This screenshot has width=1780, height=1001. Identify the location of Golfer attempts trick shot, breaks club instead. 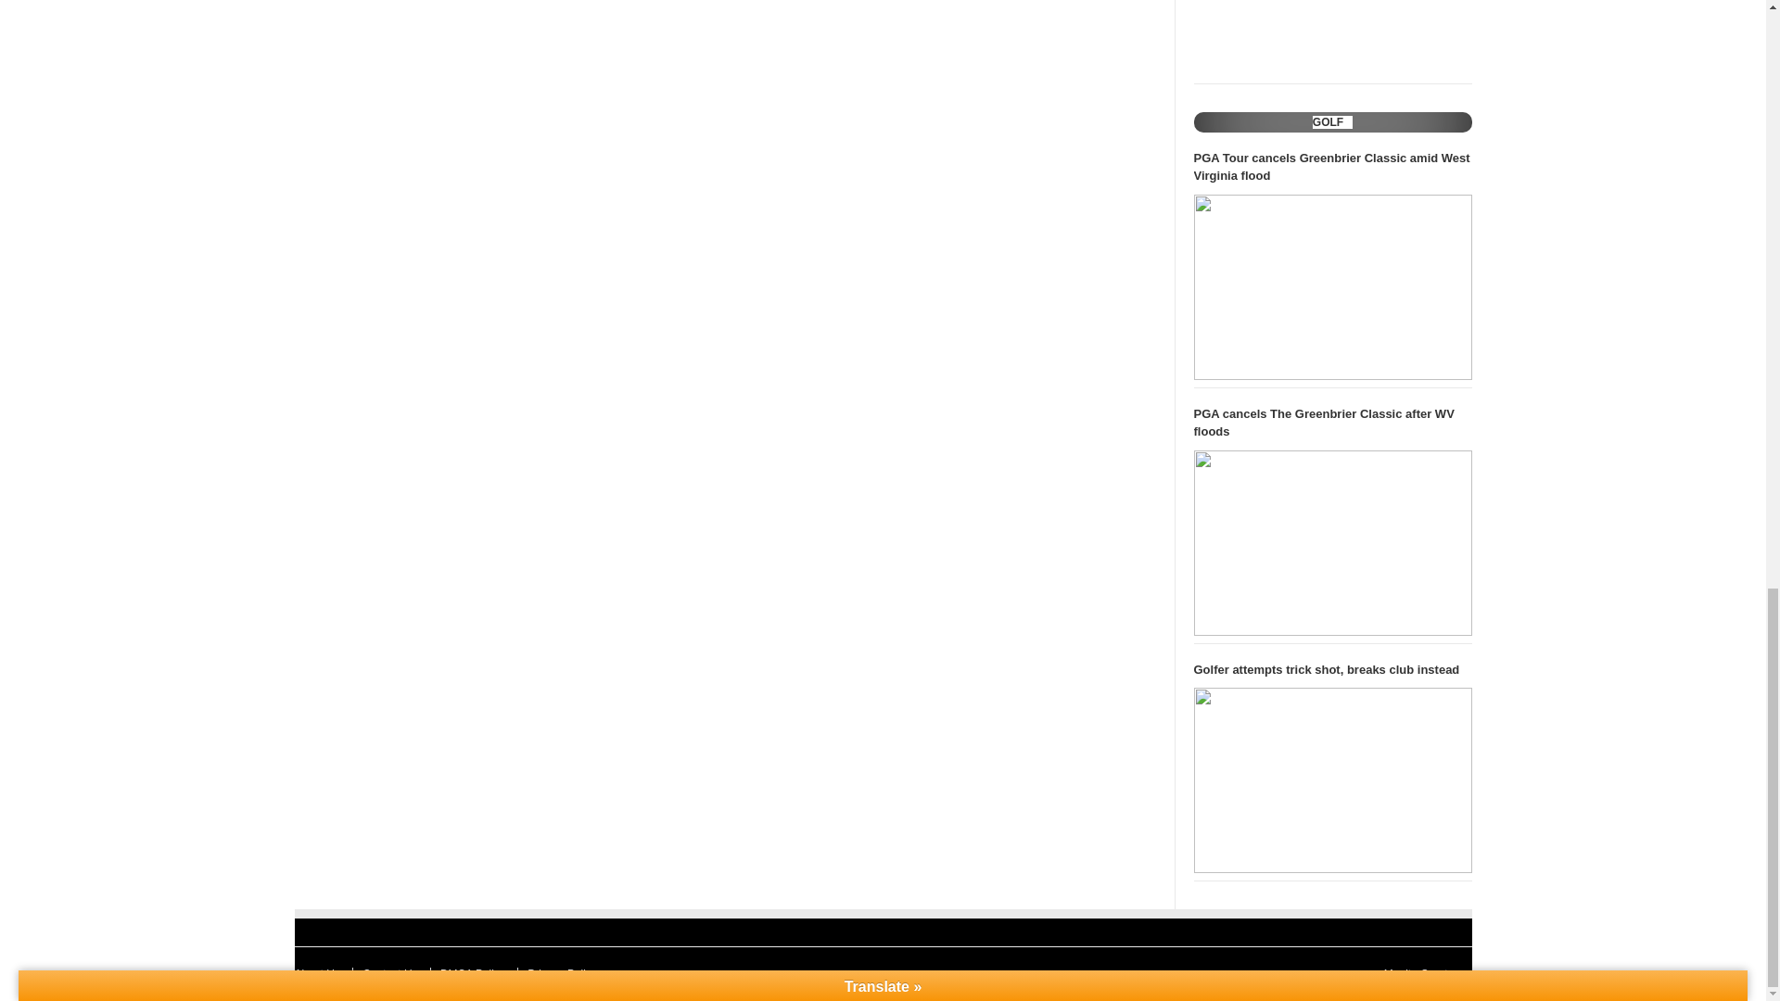
(1333, 669).